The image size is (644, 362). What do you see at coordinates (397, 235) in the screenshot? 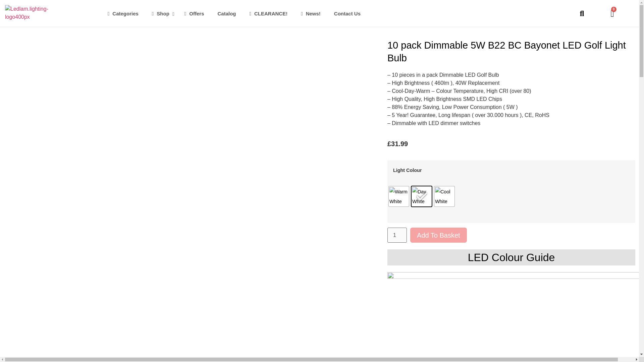
I see `1` at bounding box center [397, 235].